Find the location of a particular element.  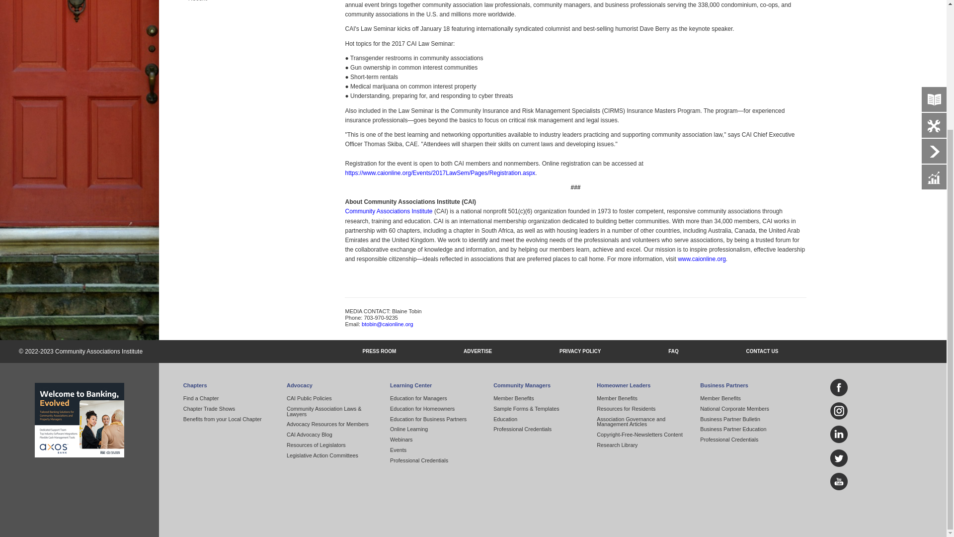

Axos Bank: Welcome to Banking, Evolved is located at coordinates (79, 420).